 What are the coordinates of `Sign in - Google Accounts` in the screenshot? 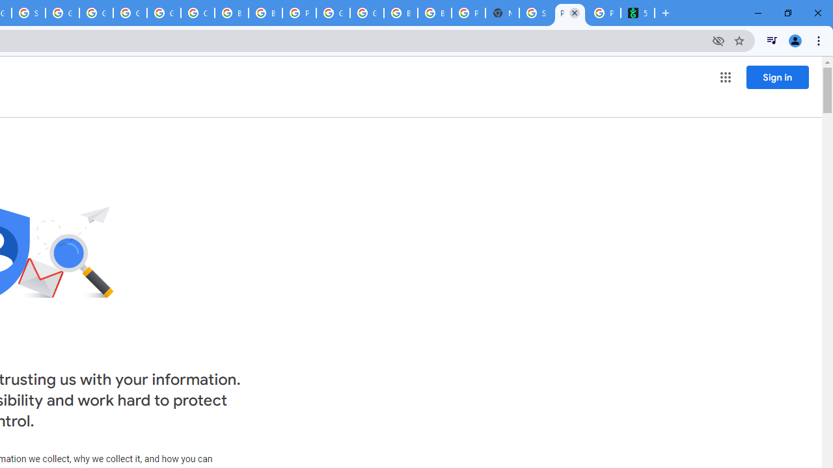 It's located at (536, 13).